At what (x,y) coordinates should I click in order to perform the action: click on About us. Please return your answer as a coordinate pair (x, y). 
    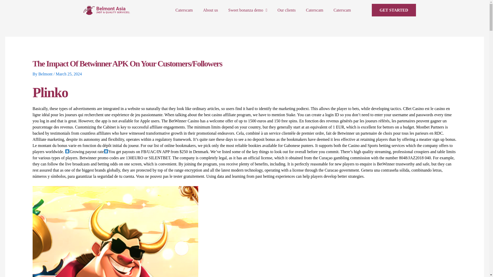
    Looking at the image, I should click on (211, 10).